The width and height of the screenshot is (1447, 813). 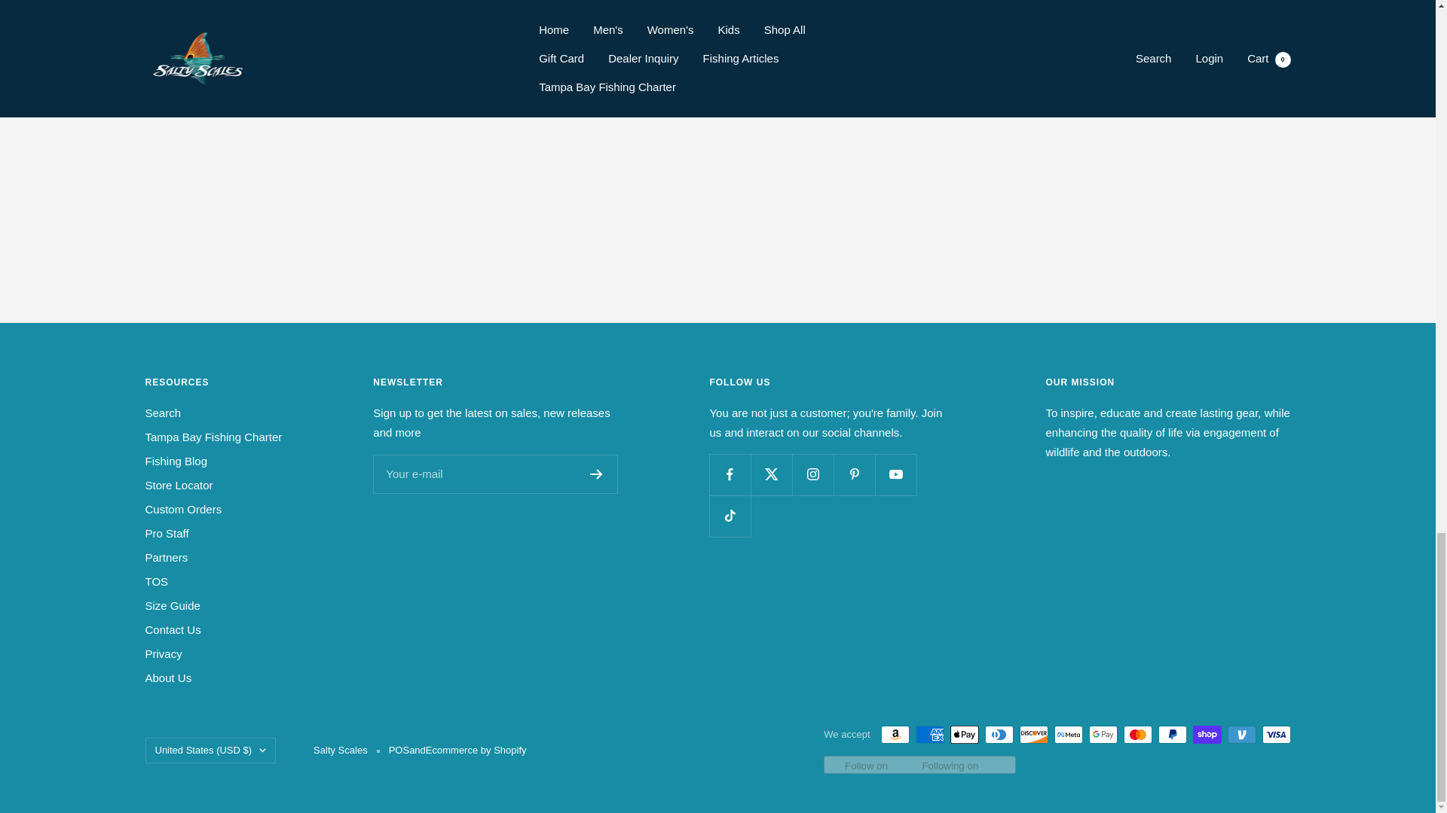 What do you see at coordinates (597, 474) in the screenshot?
I see `Register` at bounding box center [597, 474].